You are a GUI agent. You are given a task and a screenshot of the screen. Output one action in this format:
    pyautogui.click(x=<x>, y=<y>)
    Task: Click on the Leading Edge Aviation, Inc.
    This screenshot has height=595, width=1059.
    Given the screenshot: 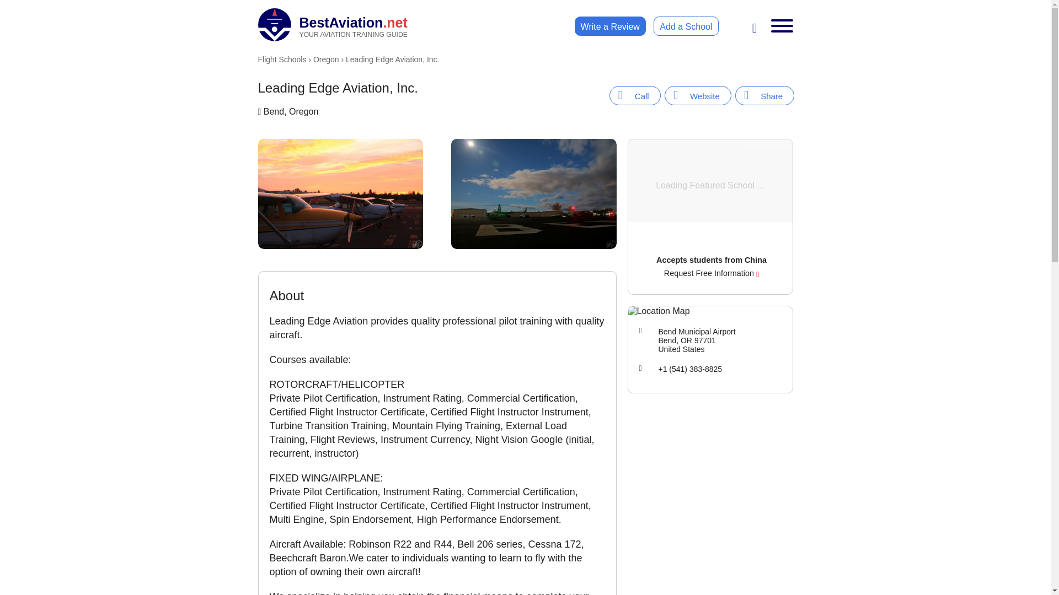 What is the action you would take?
    pyautogui.click(x=764, y=95)
    